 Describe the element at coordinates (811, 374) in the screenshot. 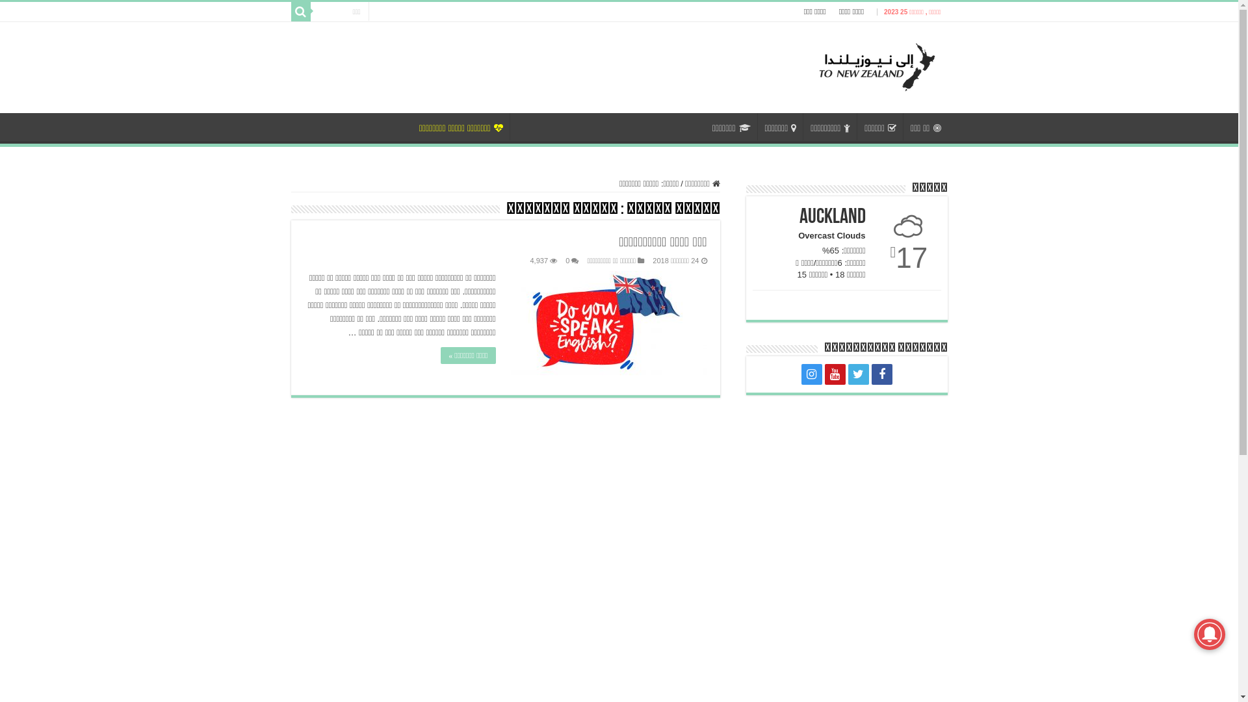

I see `instagram` at that location.